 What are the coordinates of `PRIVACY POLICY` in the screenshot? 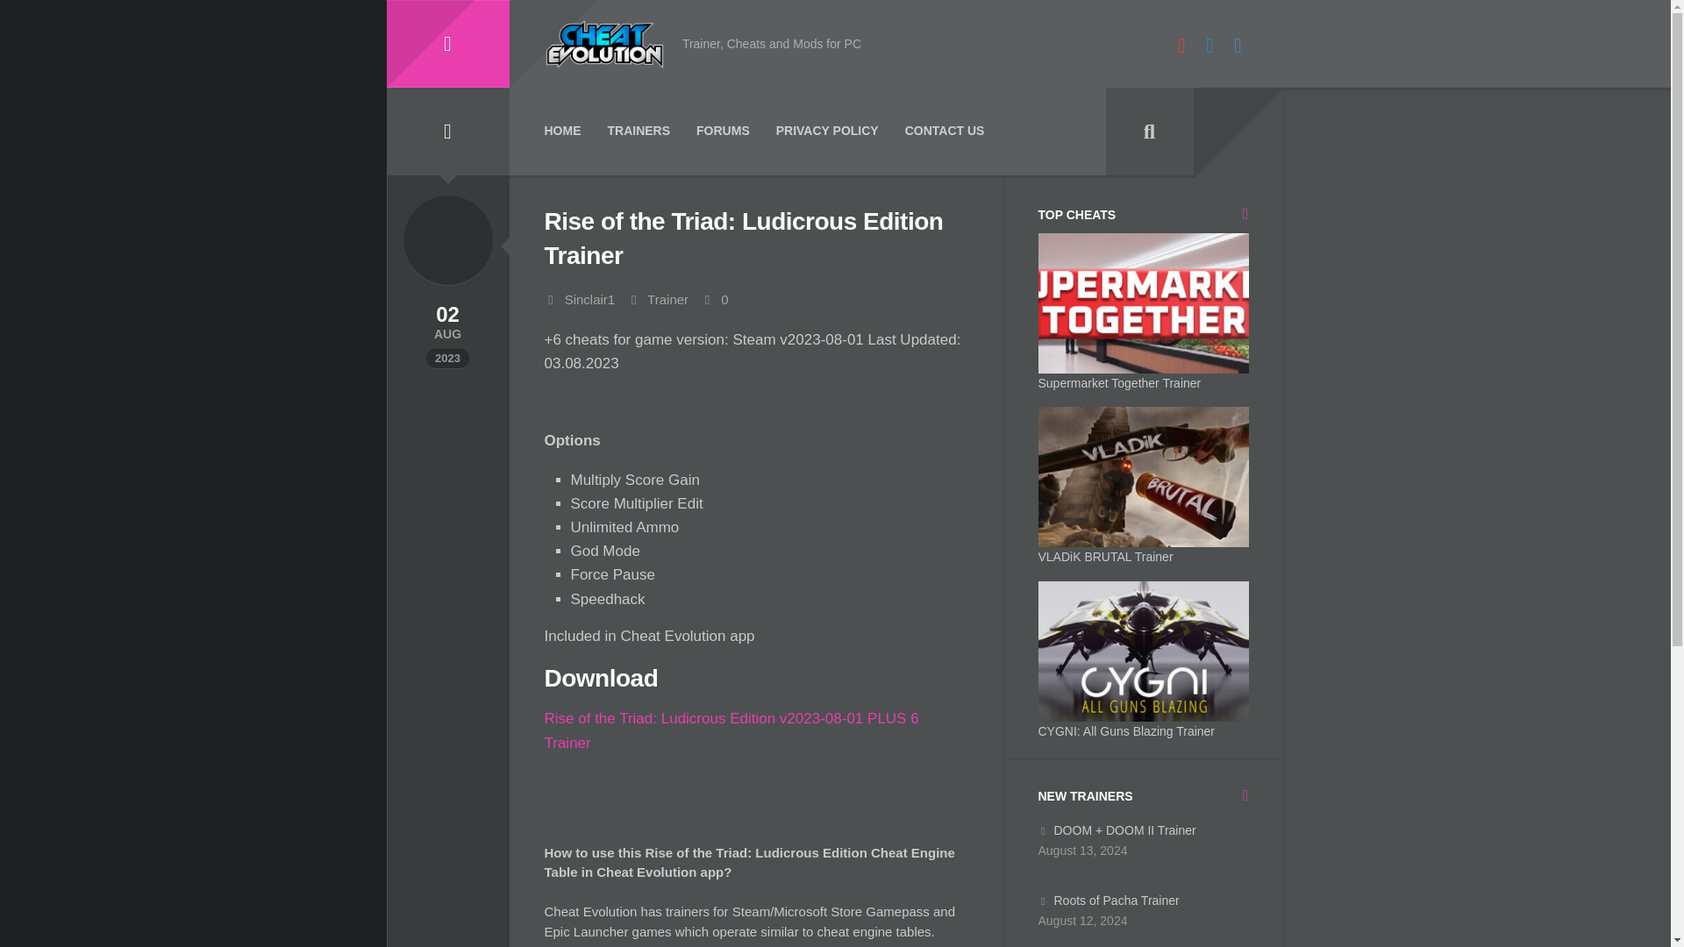 It's located at (828, 133).